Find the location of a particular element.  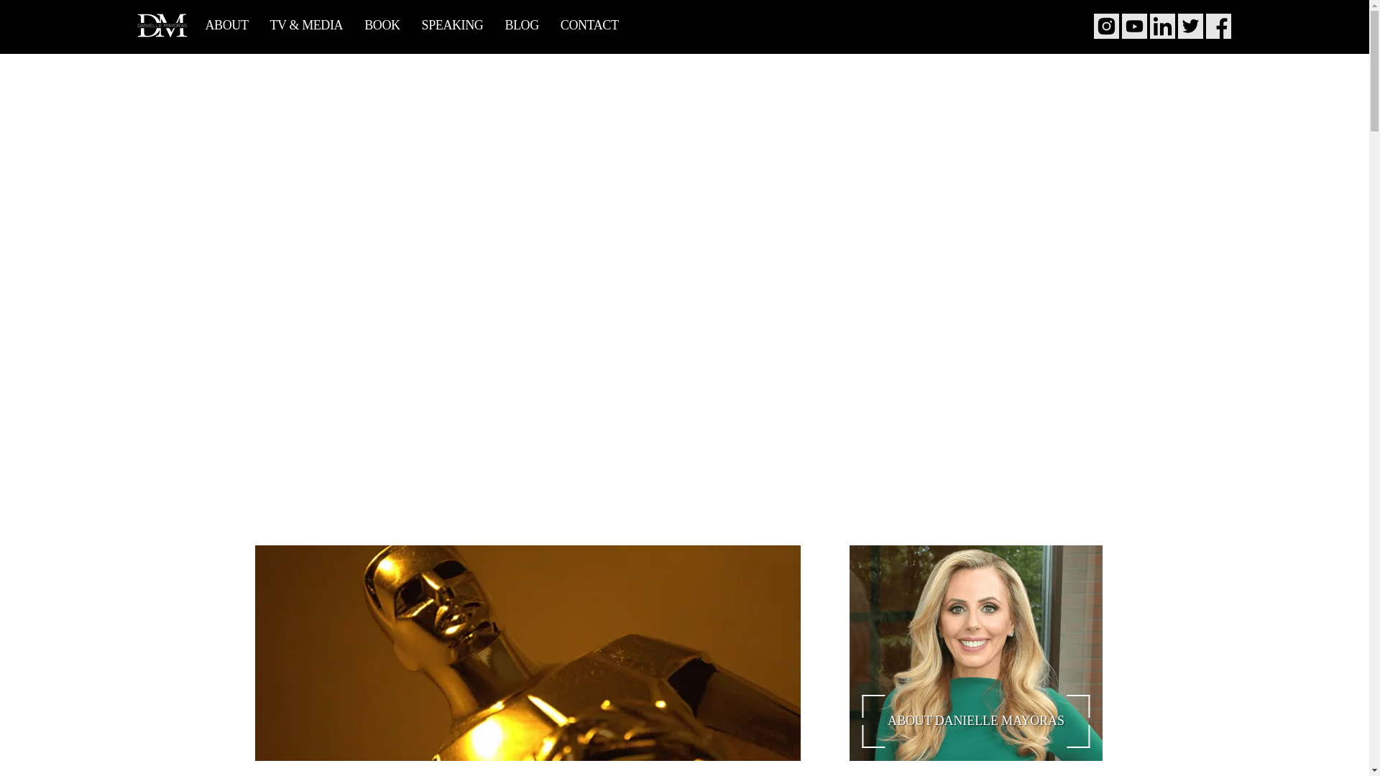

ABOUT is located at coordinates (230, 25).